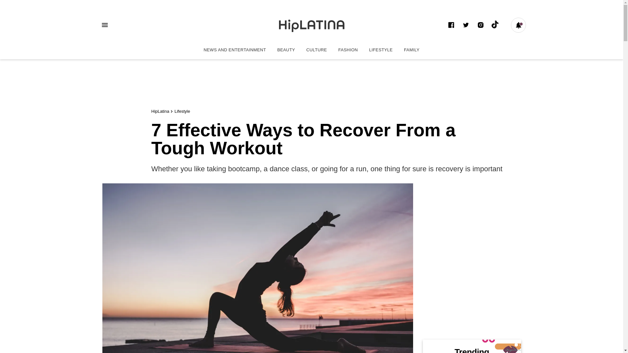 The width and height of the screenshot is (628, 353). Describe the element at coordinates (286, 50) in the screenshot. I see `Lifestyle` at that location.